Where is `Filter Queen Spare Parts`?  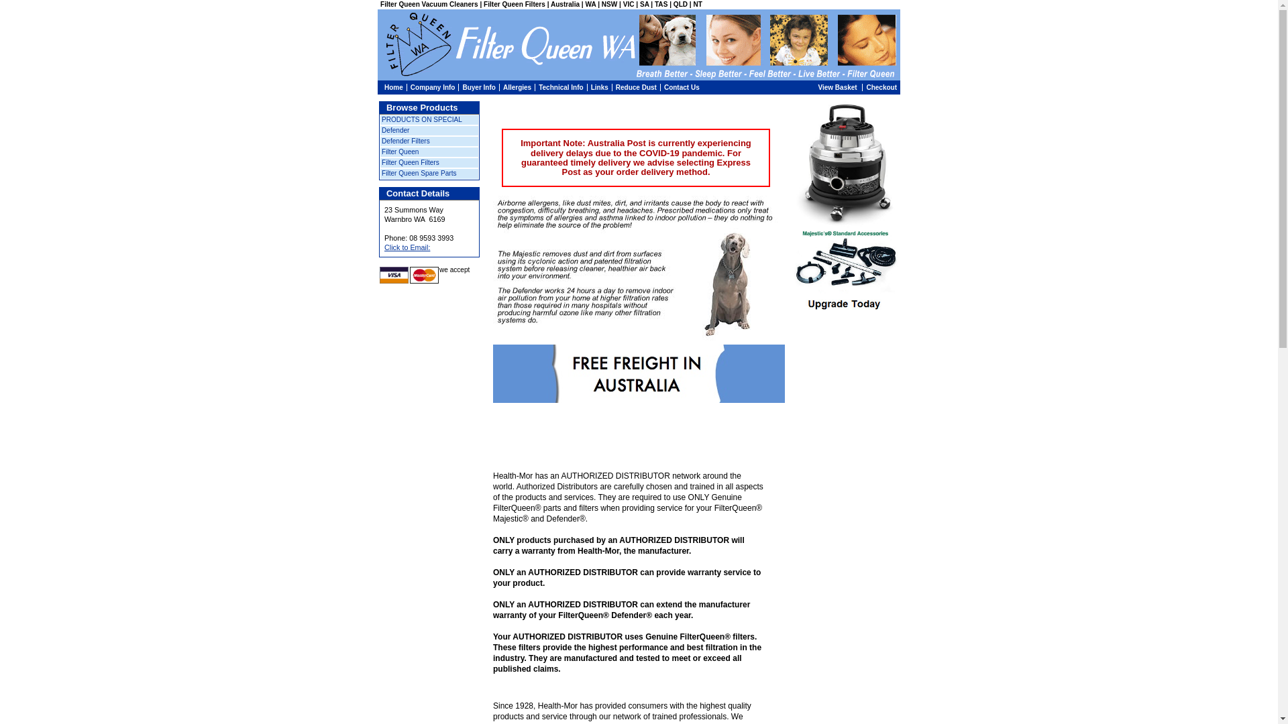
Filter Queen Spare Parts is located at coordinates (429, 174).